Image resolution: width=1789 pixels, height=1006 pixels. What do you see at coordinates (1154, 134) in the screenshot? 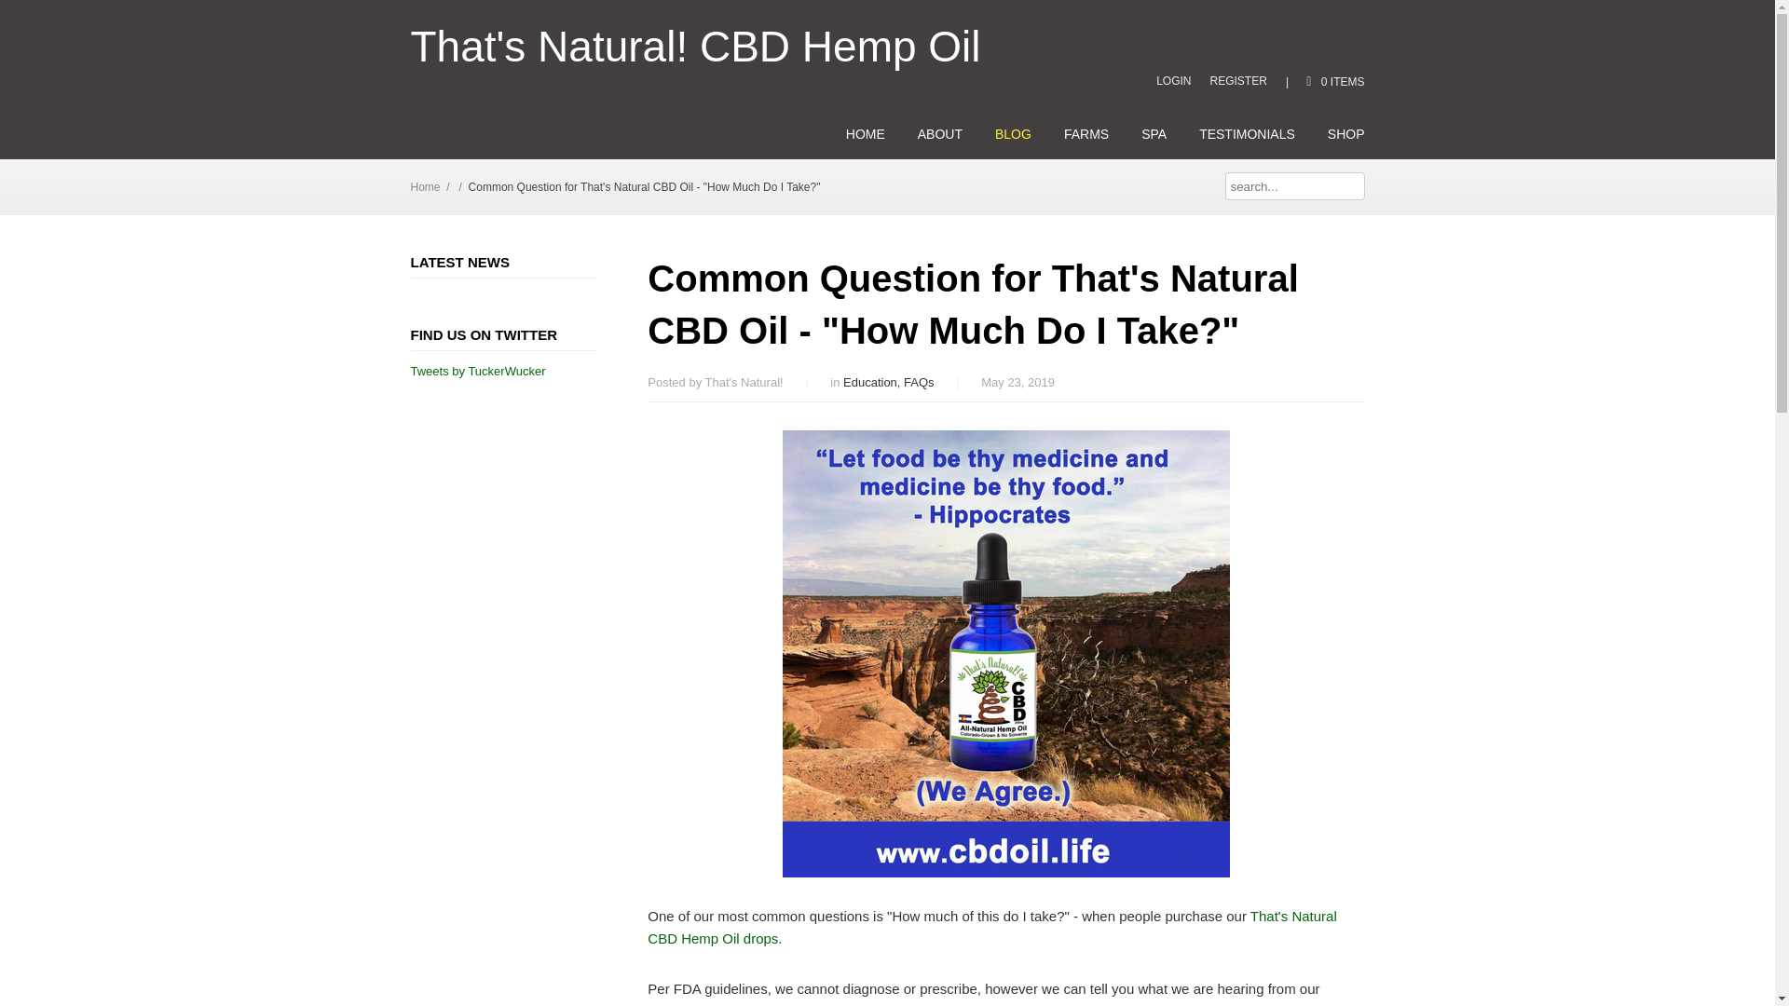
I see `SPA` at bounding box center [1154, 134].